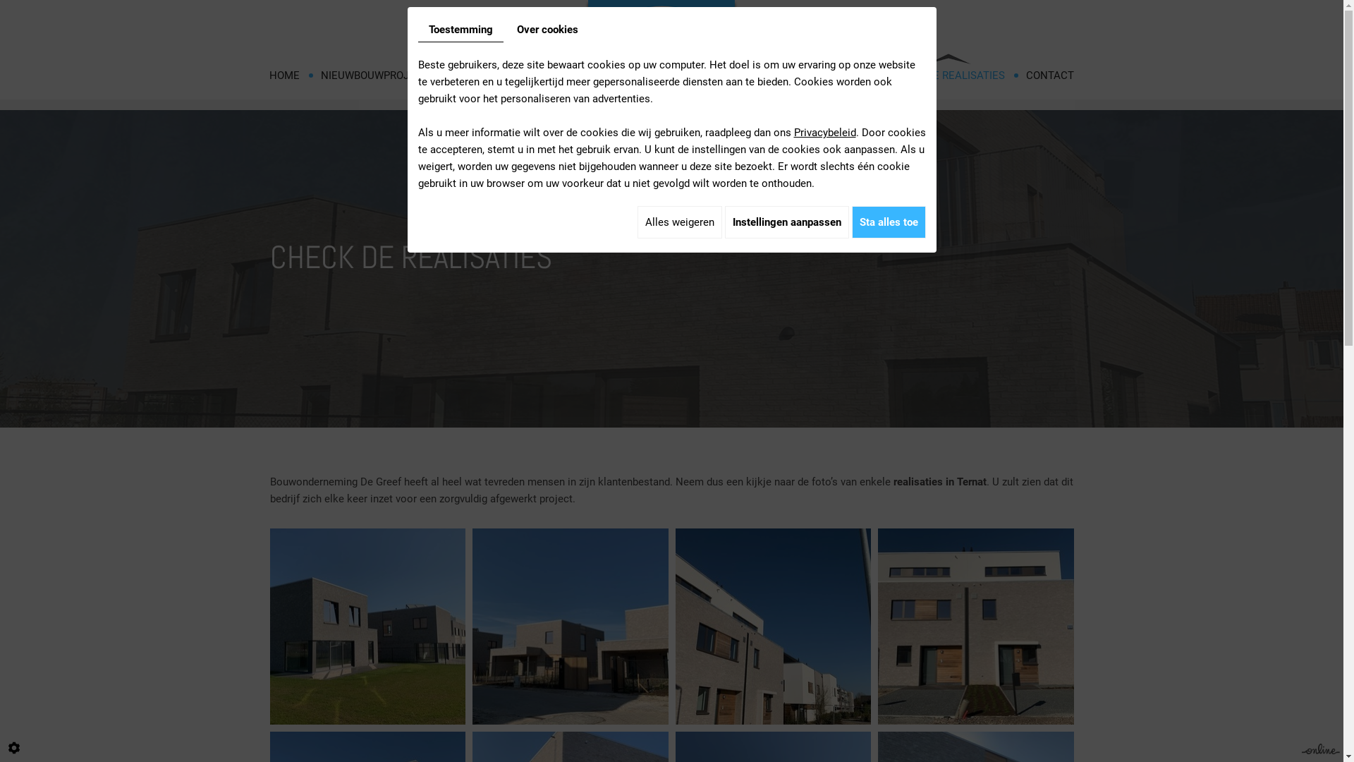 This screenshot has width=1354, height=762. What do you see at coordinates (460, 30) in the screenshot?
I see `Toestemming` at bounding box center [460, 30].